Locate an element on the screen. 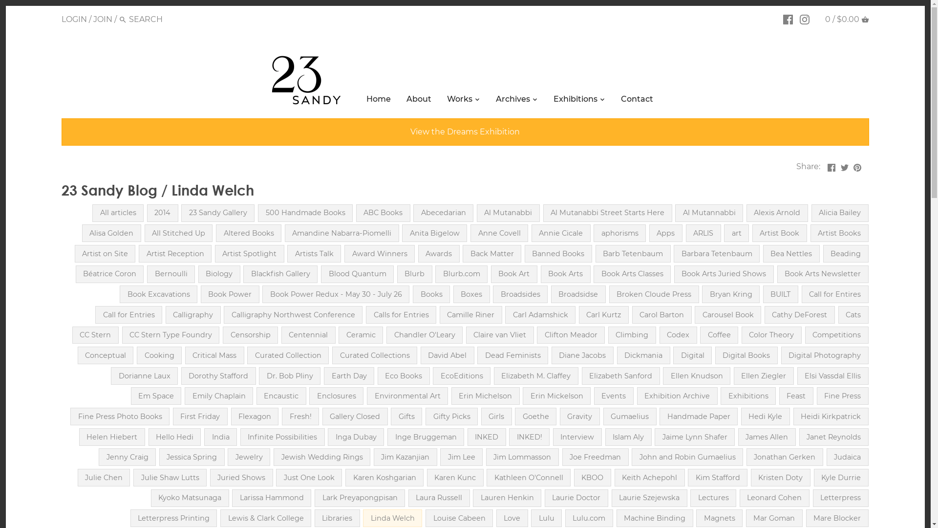 This screenshot has width=938, height=528. Book Arts Juried Shows is located at coordinates (724, 274).